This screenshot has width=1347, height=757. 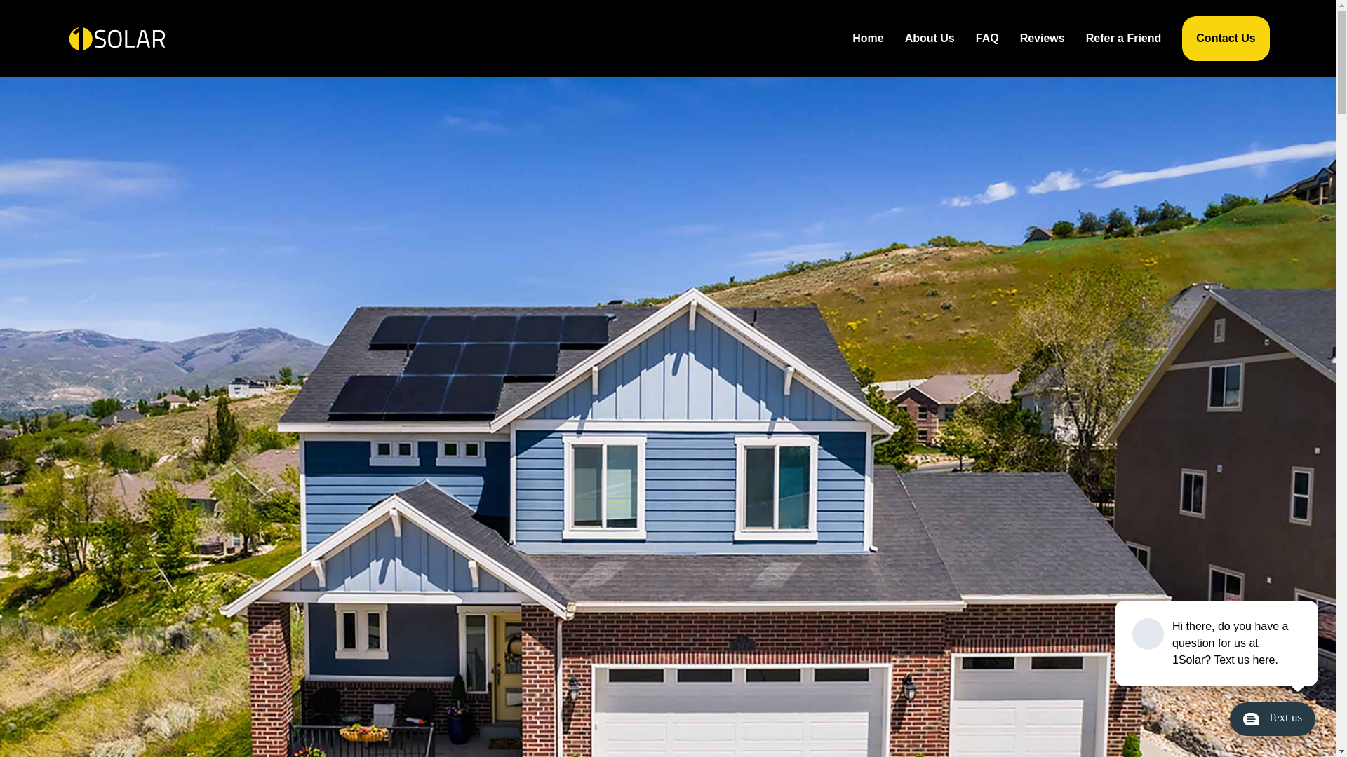 What do you see at coordinates (1124, 39) in the screenshot?
I see `Refer a Friend` at bounding box center [1124, 39].